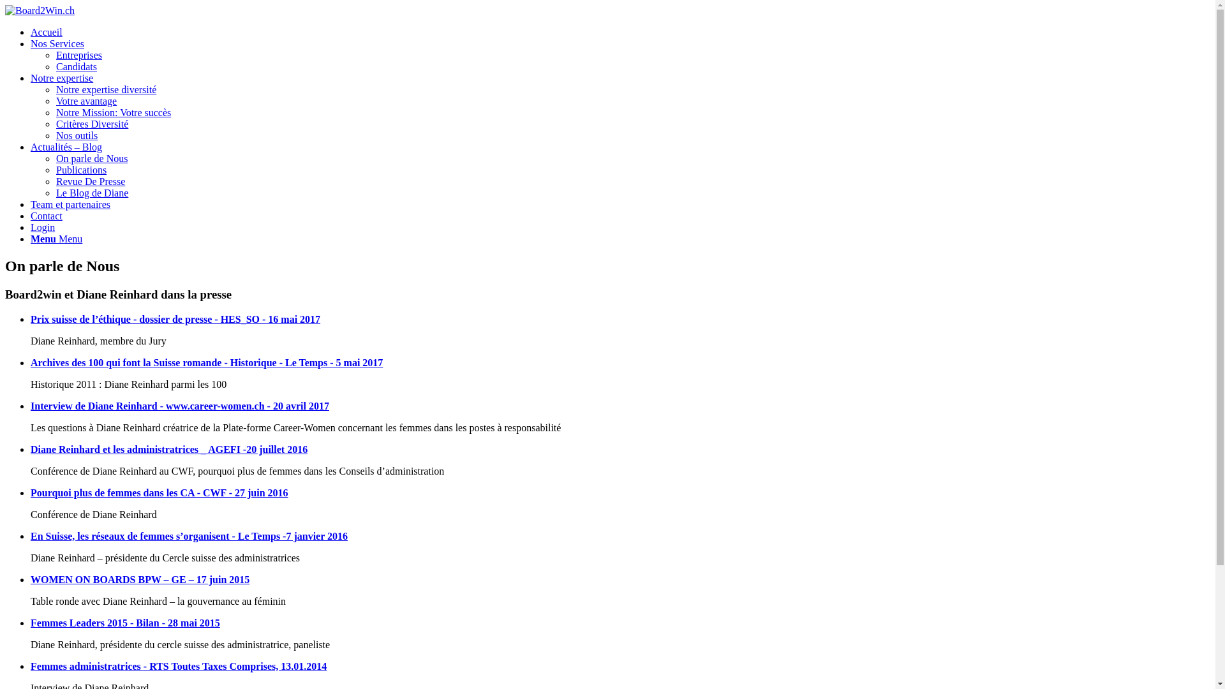 The width and height of the screenshot is (1225, 689). Describe the element at coordinates (47, 32) in the screenshot. I see `Accueil` at that location.